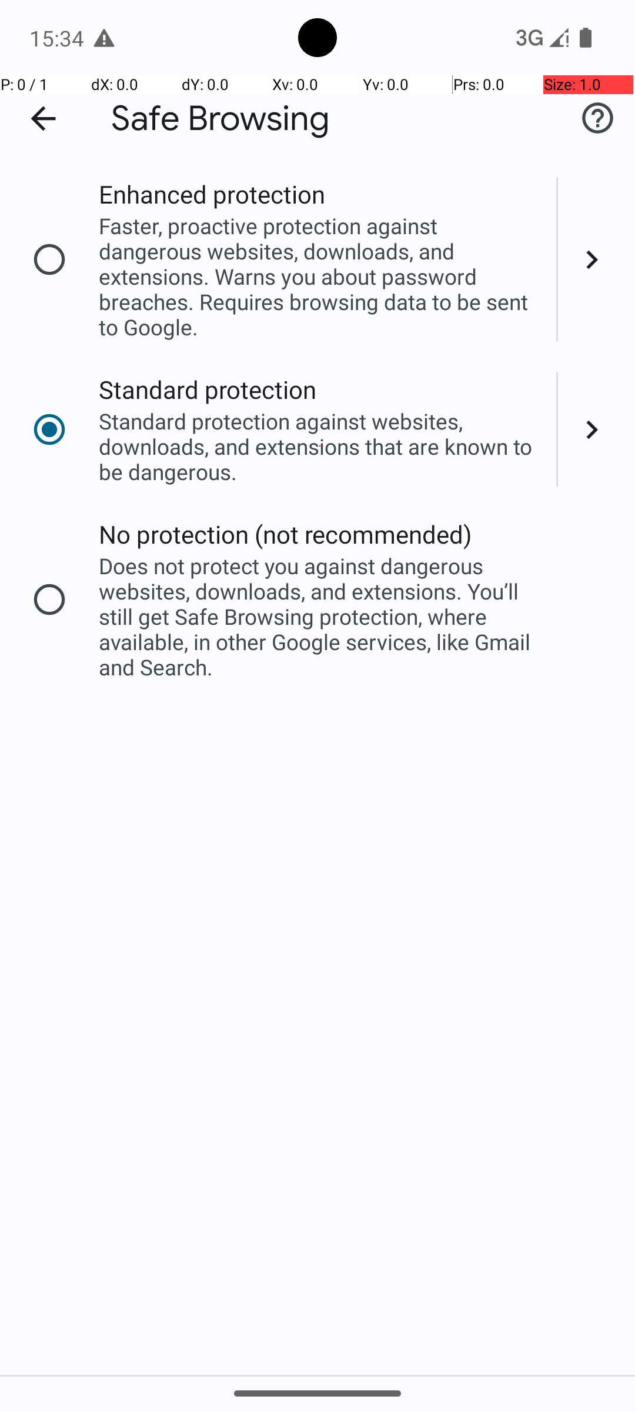 This screenshot has height=1412, width=635. What do you see at coordinates (220, 119) in the screenshot?
I see `Safe Browsing` at bounding box center [220, 119].